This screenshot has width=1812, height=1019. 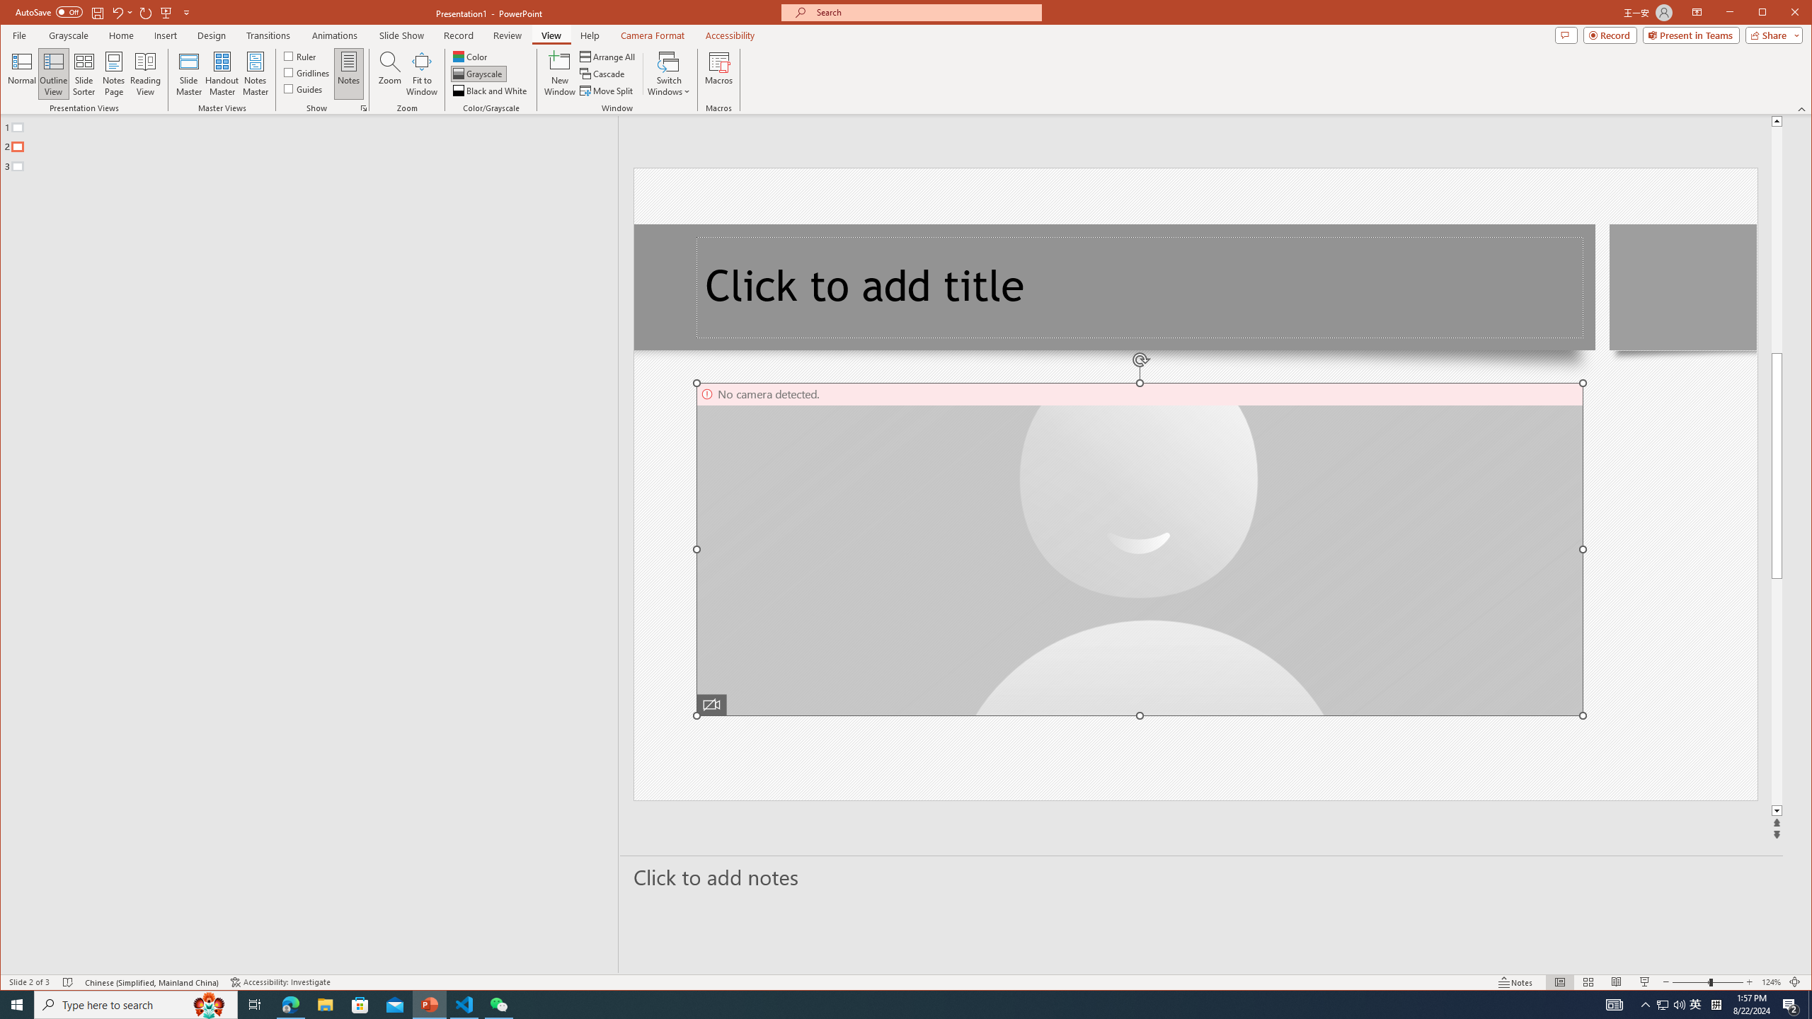 I want to click on Microsoft Store, so click(x=498, y=1005).